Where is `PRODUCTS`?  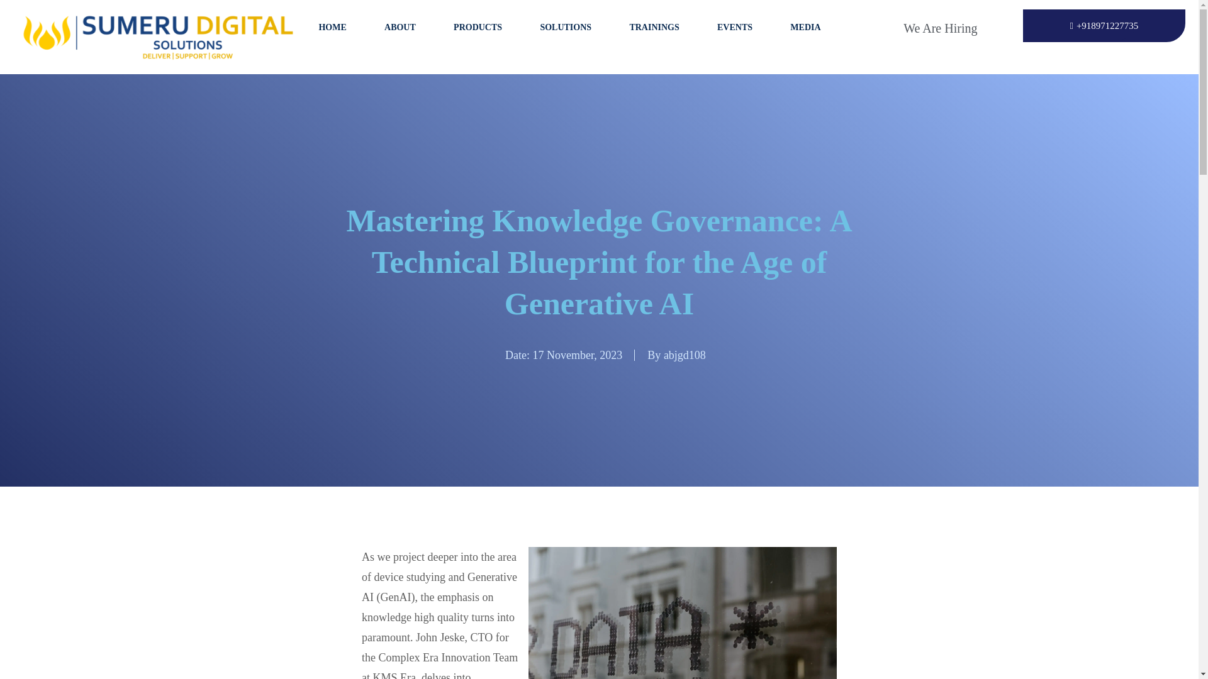 PRODUCTS is located at coordinates (478, 27).